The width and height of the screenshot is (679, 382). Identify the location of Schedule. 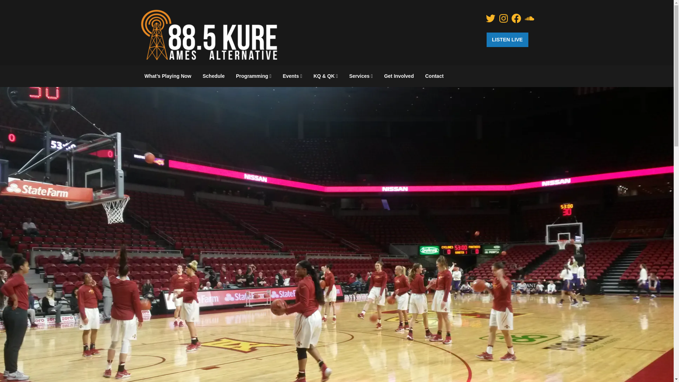
(213, 76).